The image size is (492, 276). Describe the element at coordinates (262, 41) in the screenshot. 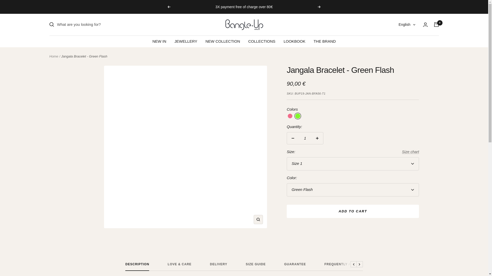

I see `COLLECTIONS` at that location.